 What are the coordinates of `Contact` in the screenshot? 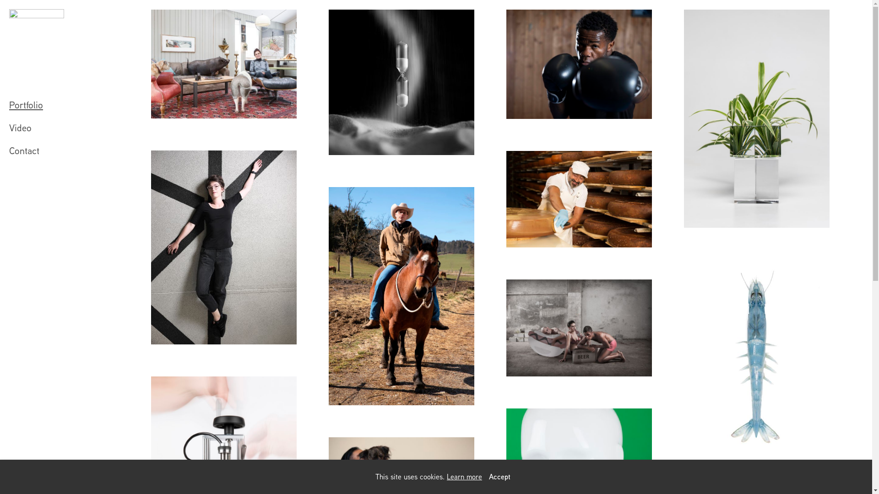 It's located at (73, 151).